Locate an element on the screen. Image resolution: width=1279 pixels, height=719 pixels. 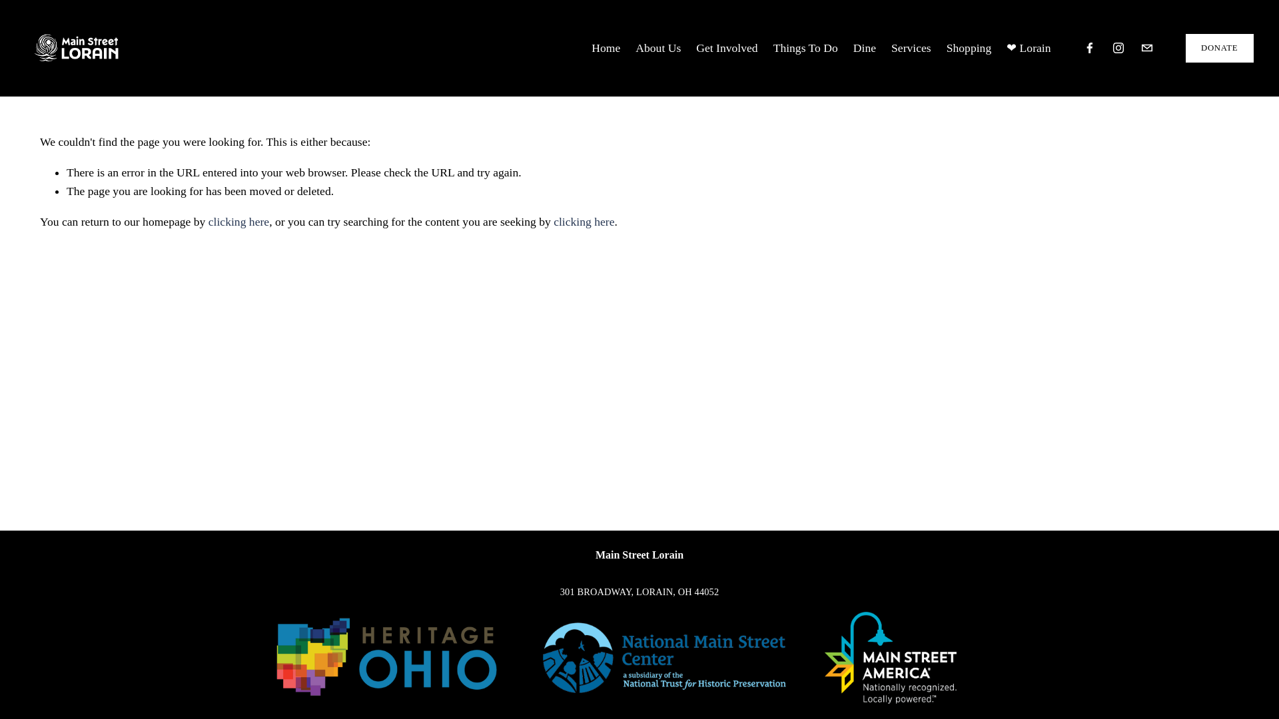
Shopping is located at coordinates (969, 48).